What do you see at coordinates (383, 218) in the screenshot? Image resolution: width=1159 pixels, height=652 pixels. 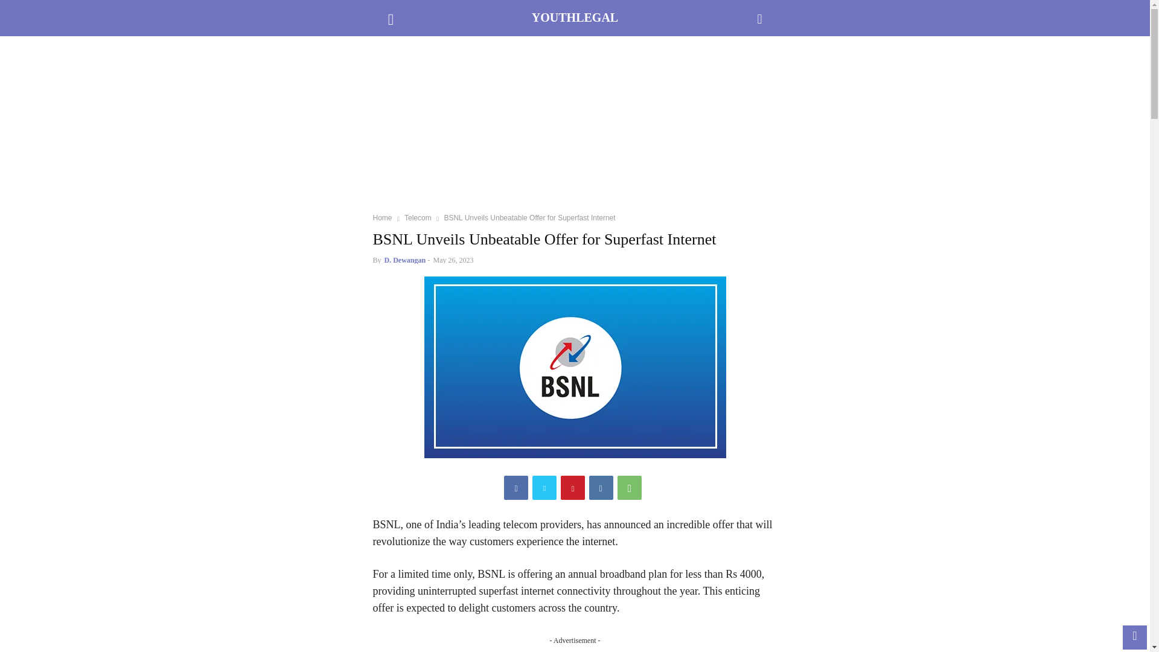 I see `Home` at bounding box center [383, 218].